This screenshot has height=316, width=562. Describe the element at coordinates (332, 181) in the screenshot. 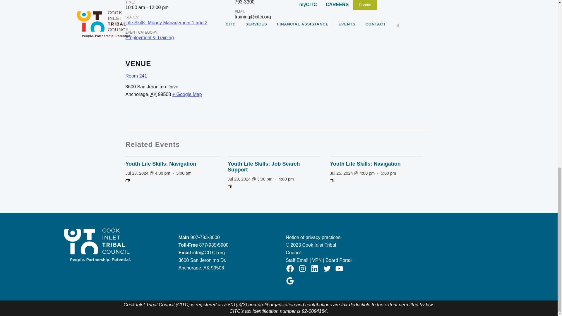

I see `Event Series` at that location.